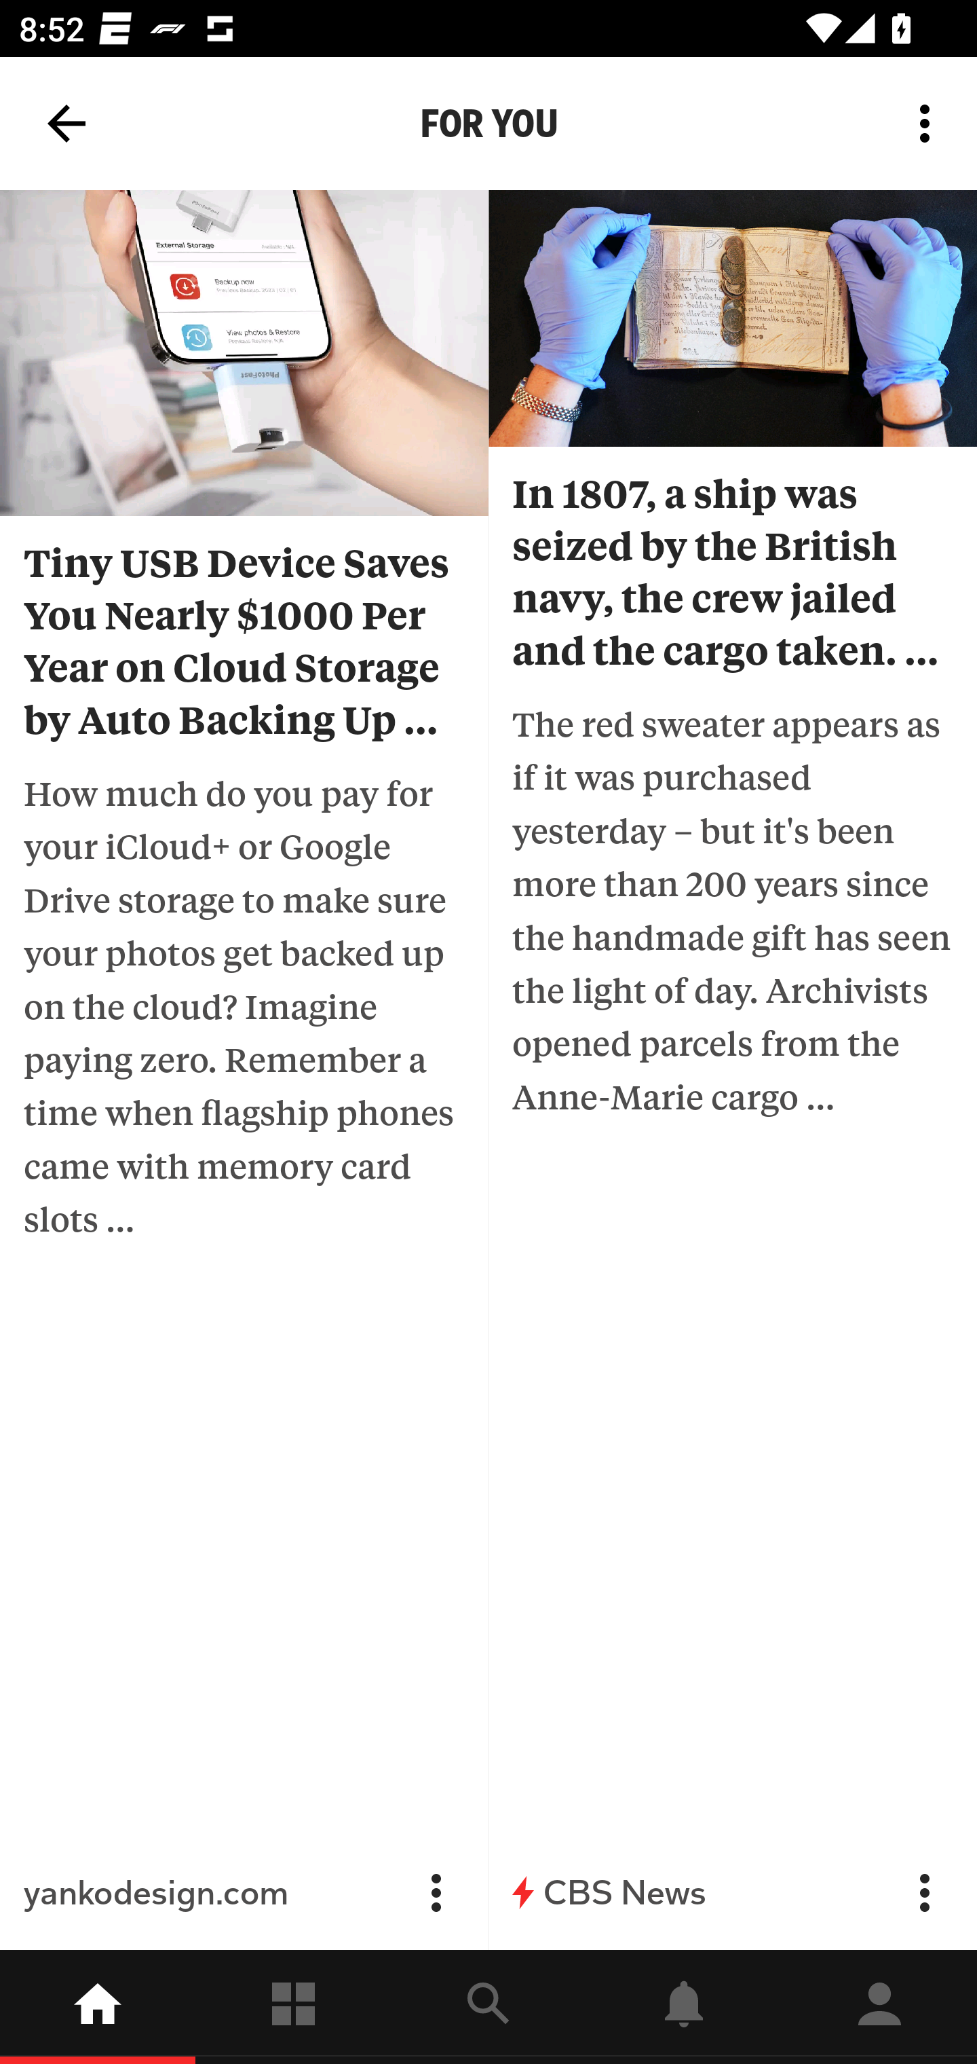 This screenshot has height=2064, width=977. Describe the element at coordinates (66, 124) in the screenshot. I see `Back` at that location.